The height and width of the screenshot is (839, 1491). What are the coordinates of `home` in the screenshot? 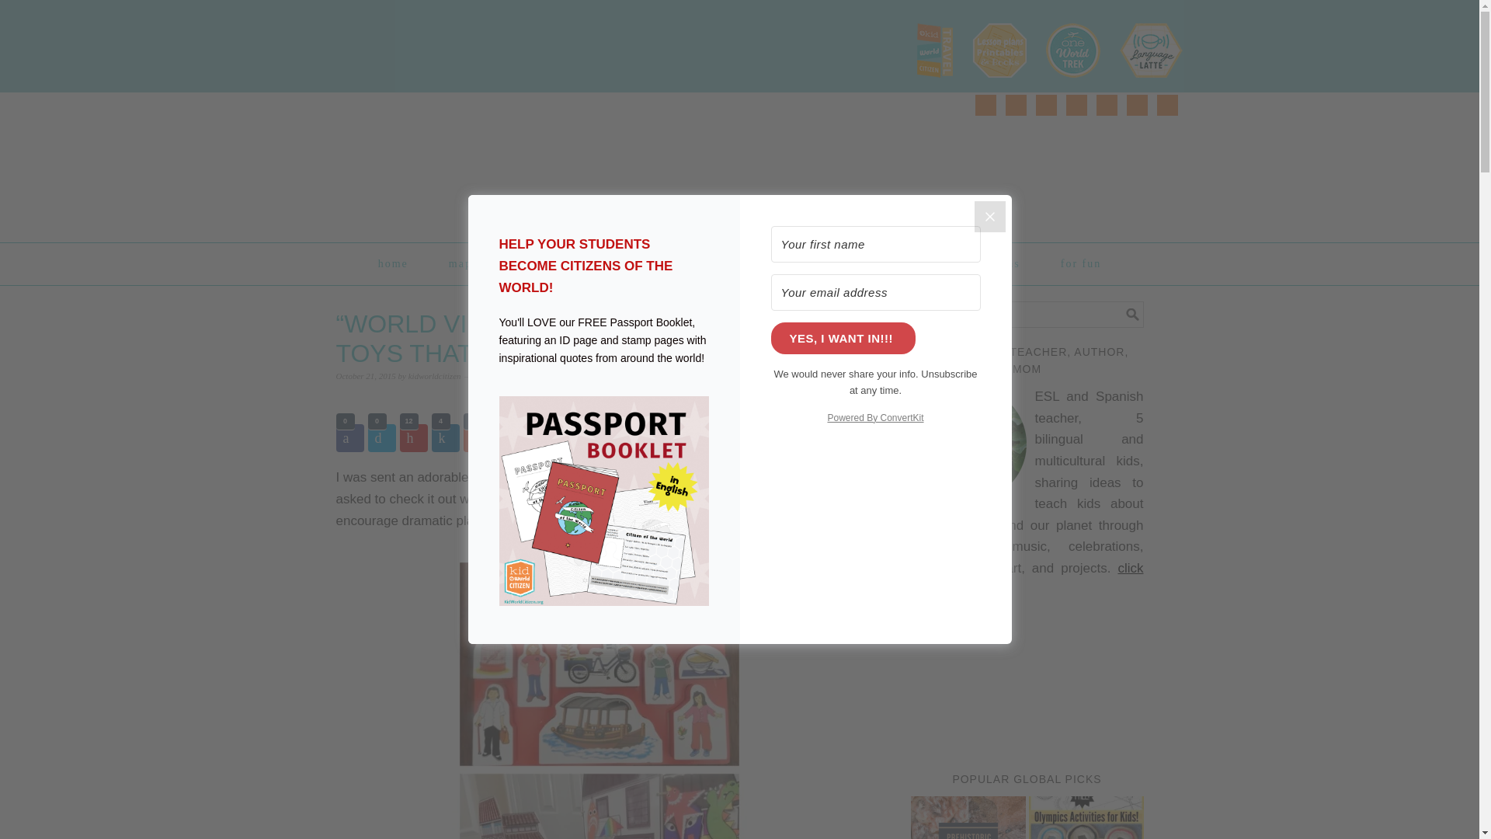 It's located at (393, 263).